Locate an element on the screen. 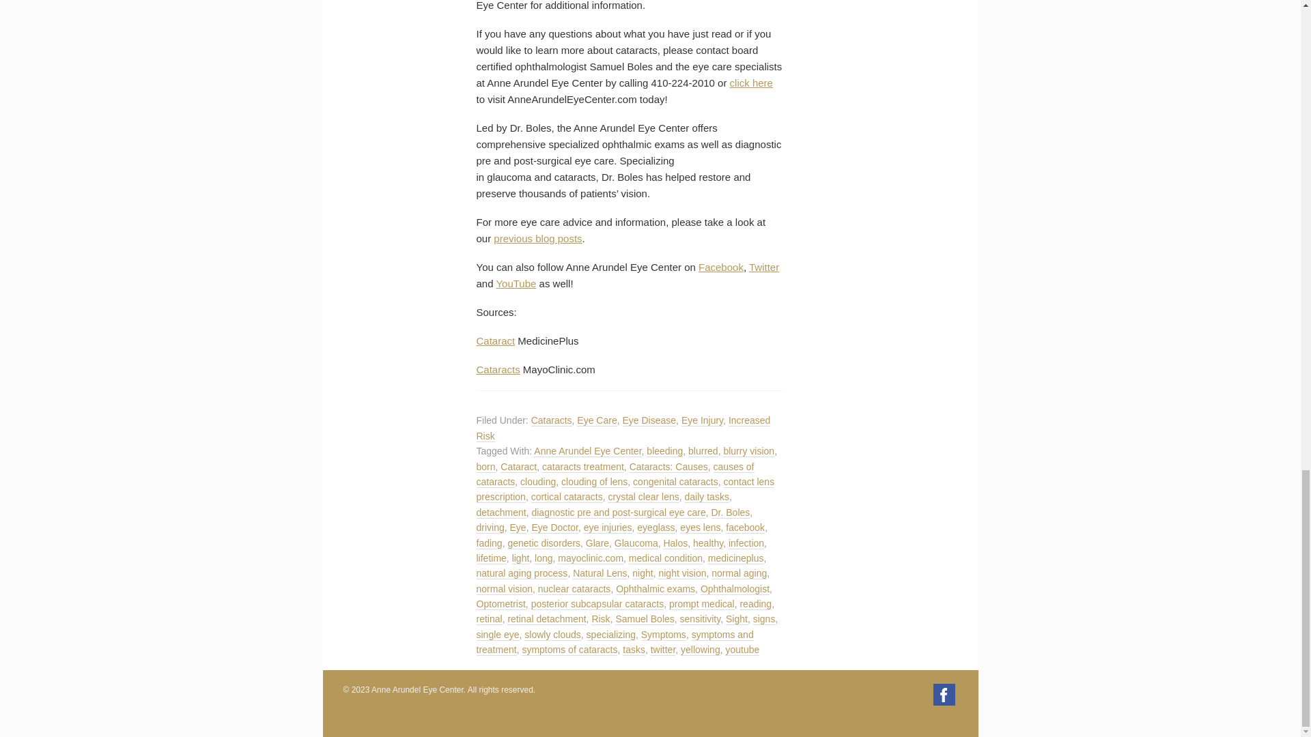  Cataracts: Causes is located at coordinates (668, 467).